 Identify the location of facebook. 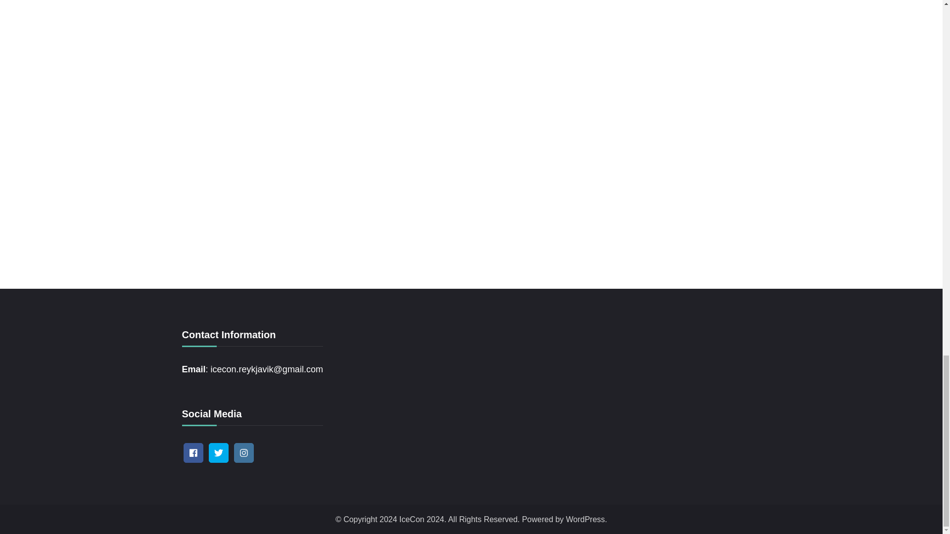
(193, 453).